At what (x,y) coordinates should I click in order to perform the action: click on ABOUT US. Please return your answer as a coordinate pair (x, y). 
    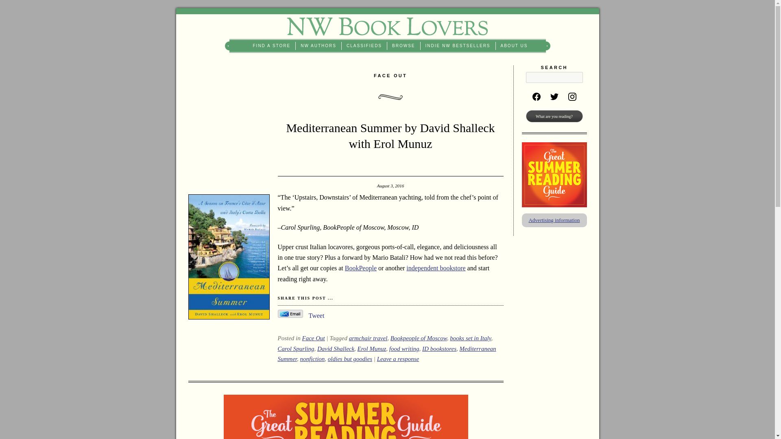
    Looking at the image, I should click on (514, 46).